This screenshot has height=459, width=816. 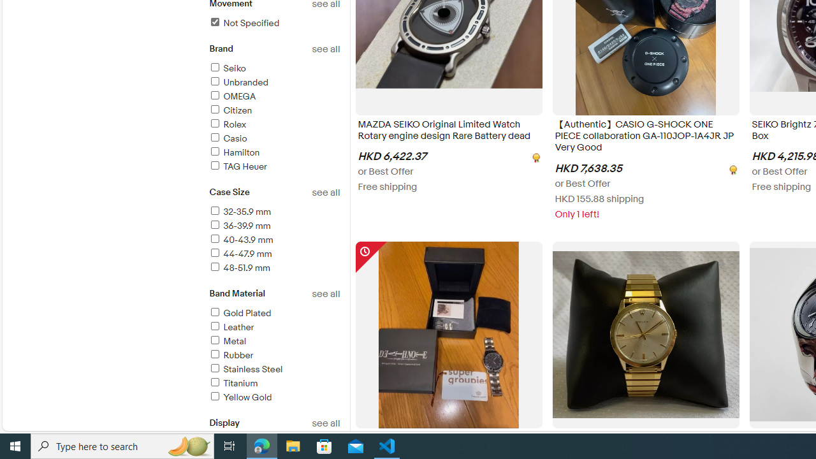 I want to click on 32-35.9 mm, so click(x=240, y=212).